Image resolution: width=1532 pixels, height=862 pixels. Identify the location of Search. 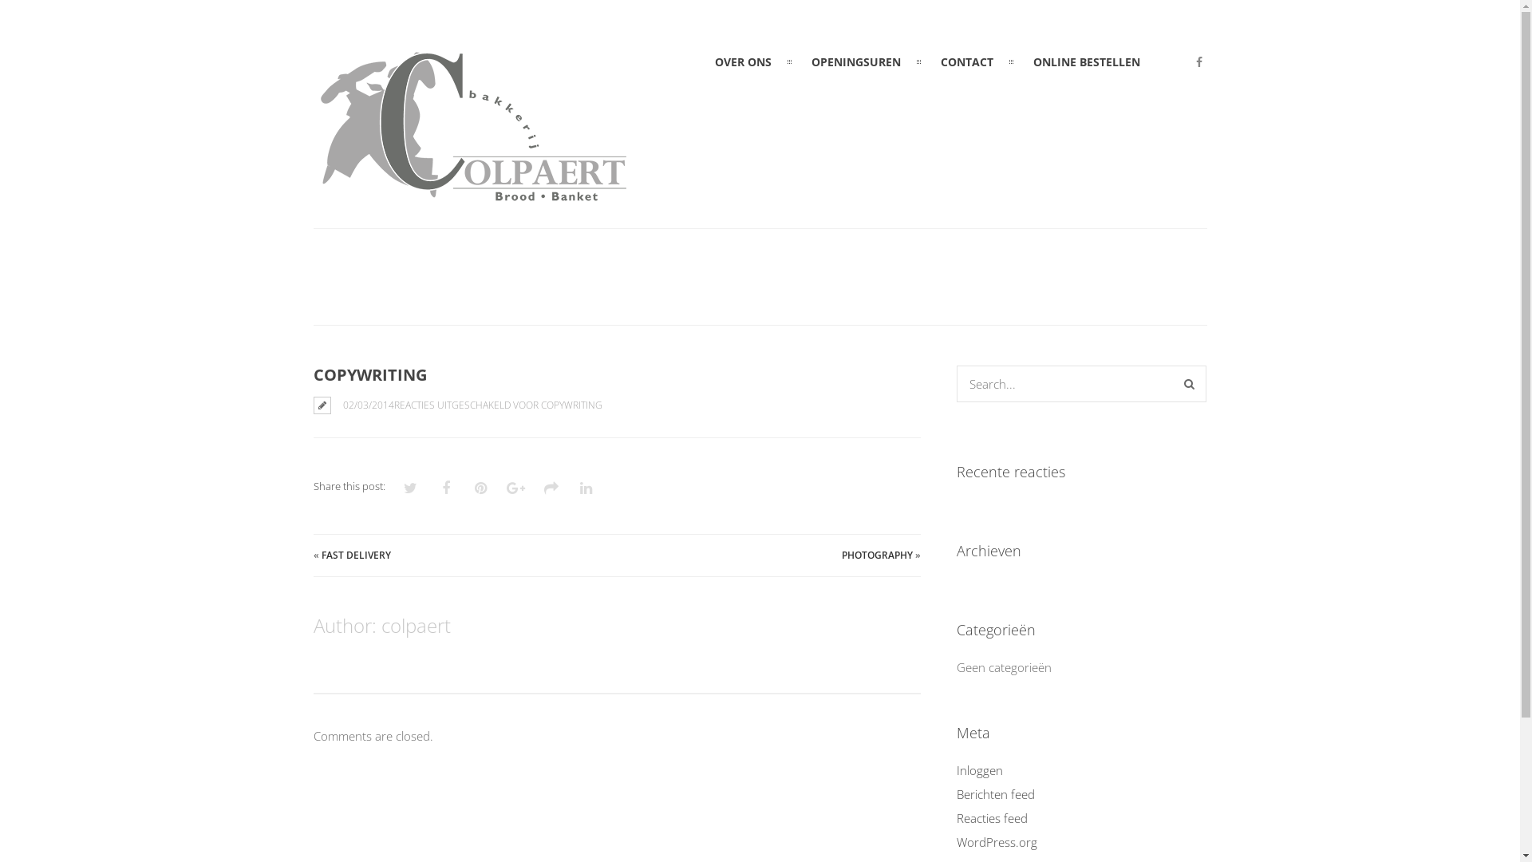
(1189, 384).